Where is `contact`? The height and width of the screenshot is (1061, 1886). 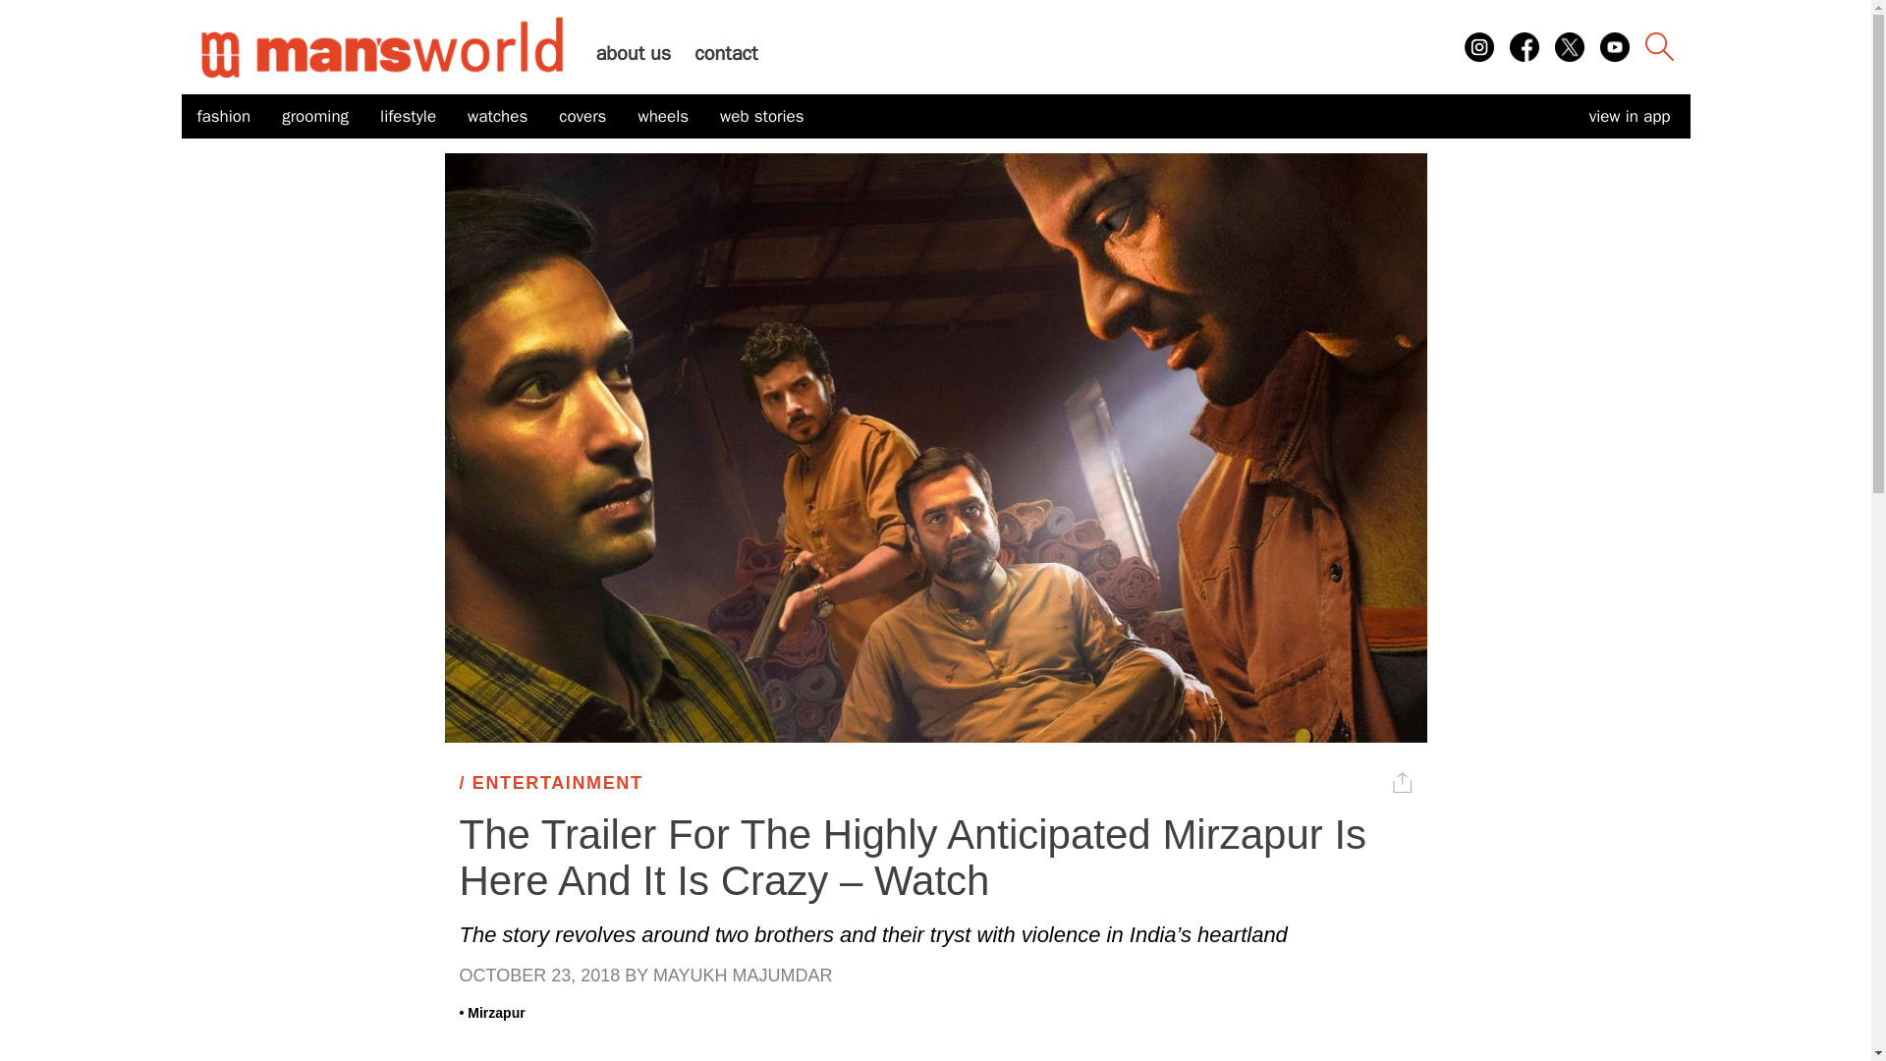
contact is located at coordinates (725, 53).